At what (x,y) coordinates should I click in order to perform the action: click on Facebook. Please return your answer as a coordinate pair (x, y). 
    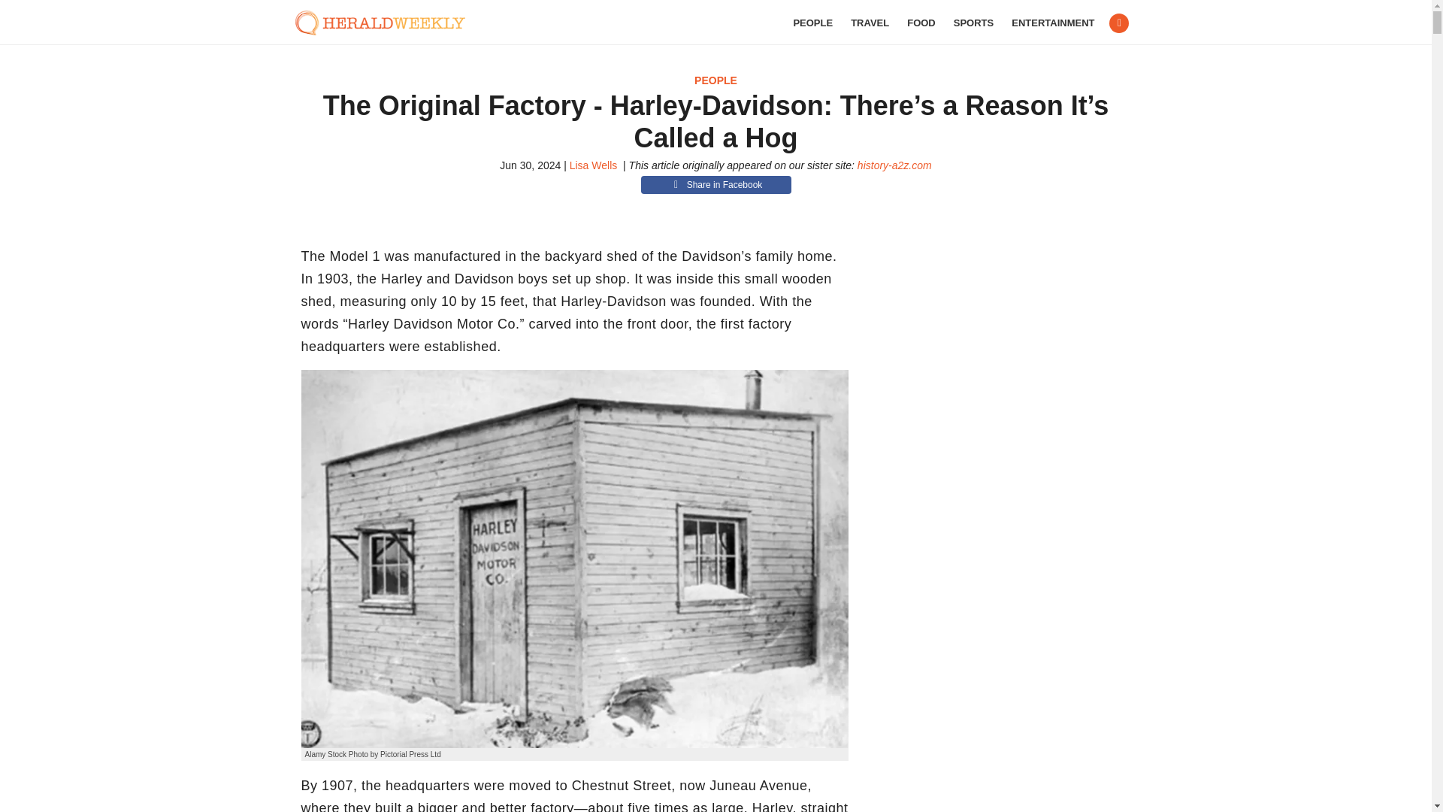
    Looking at the image, I should click on (1118, 23).